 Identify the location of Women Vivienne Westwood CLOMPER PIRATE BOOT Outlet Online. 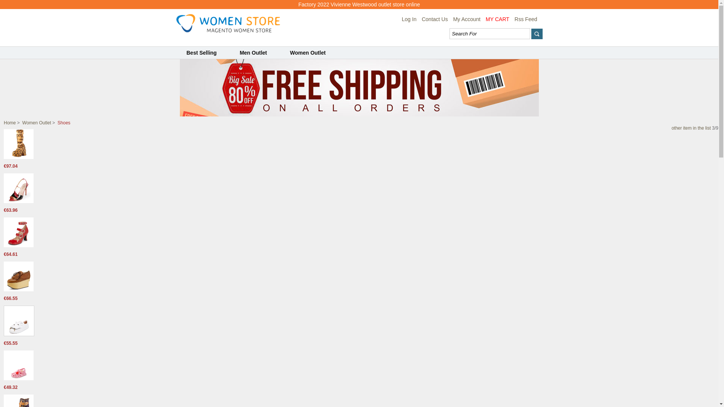
(19, 144).